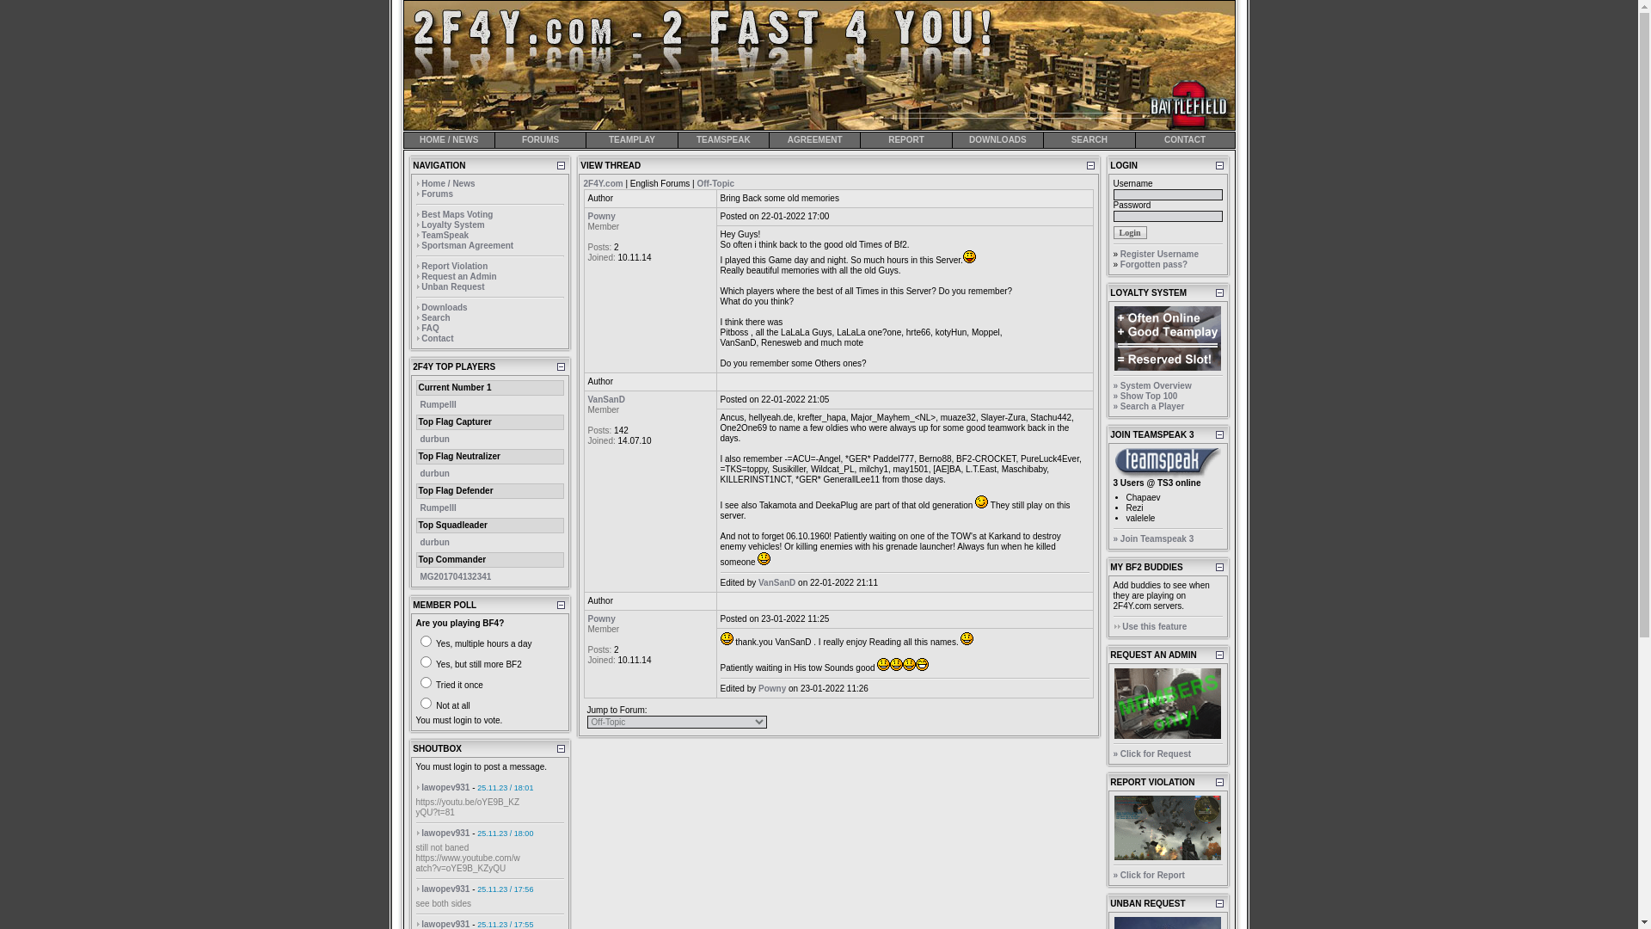 The width and height of the screenshot is (1651, 929). What do you see at coordinates (603, 184) in the screenshot?
I see `2F4Y.com` at bounding box center [603, 184].